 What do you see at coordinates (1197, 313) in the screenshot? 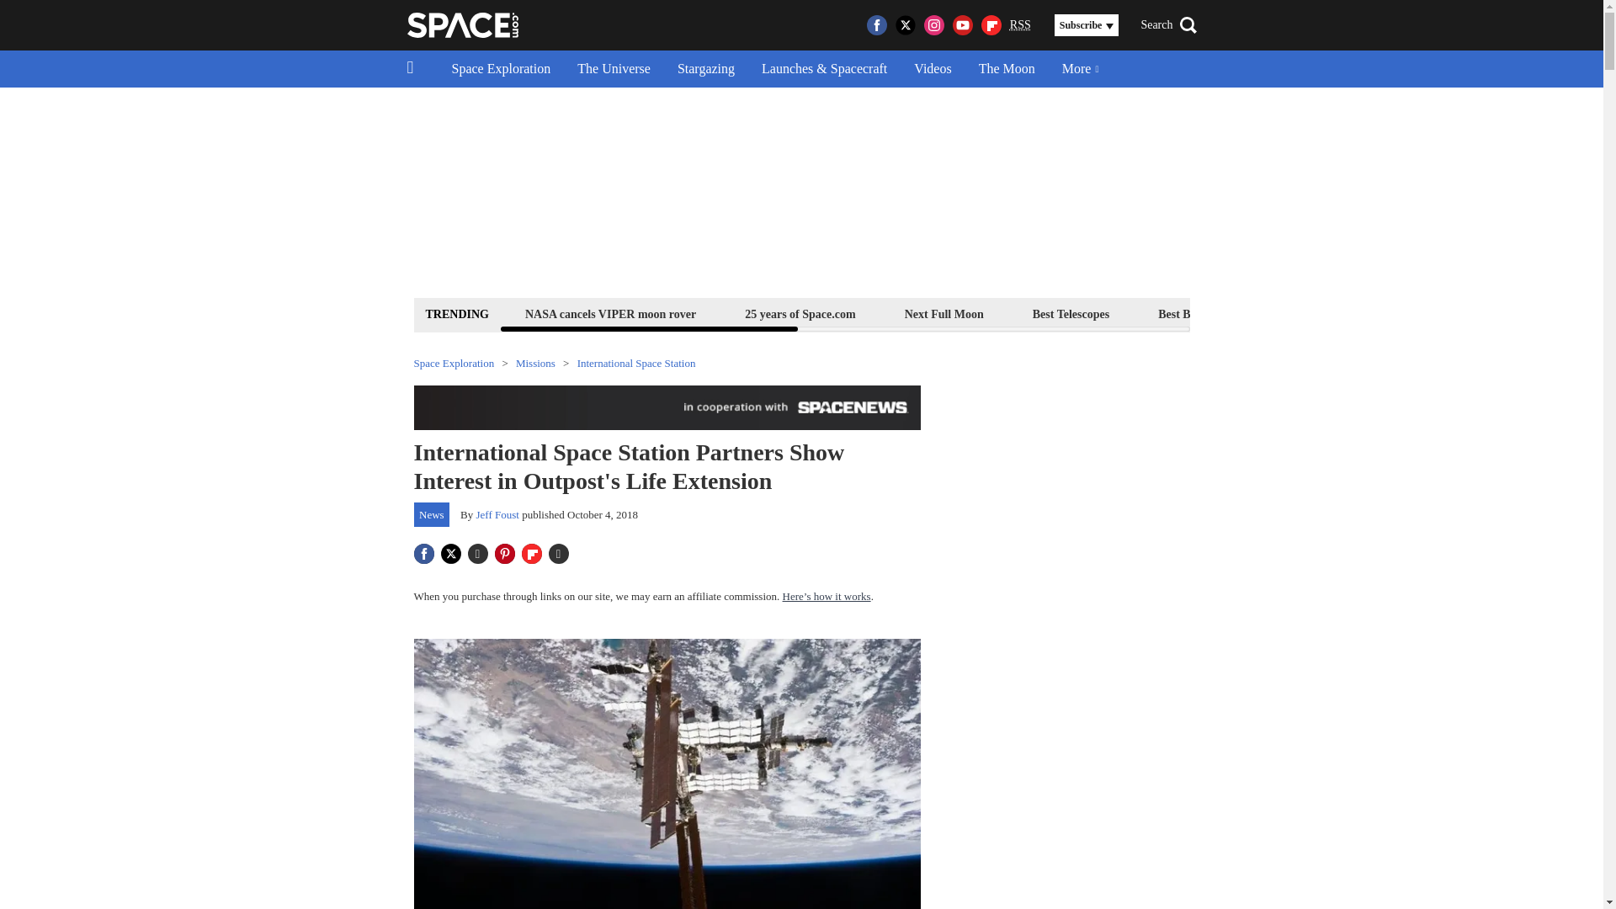
I see `Best Binoculars` at bounding box center [1197, 313].